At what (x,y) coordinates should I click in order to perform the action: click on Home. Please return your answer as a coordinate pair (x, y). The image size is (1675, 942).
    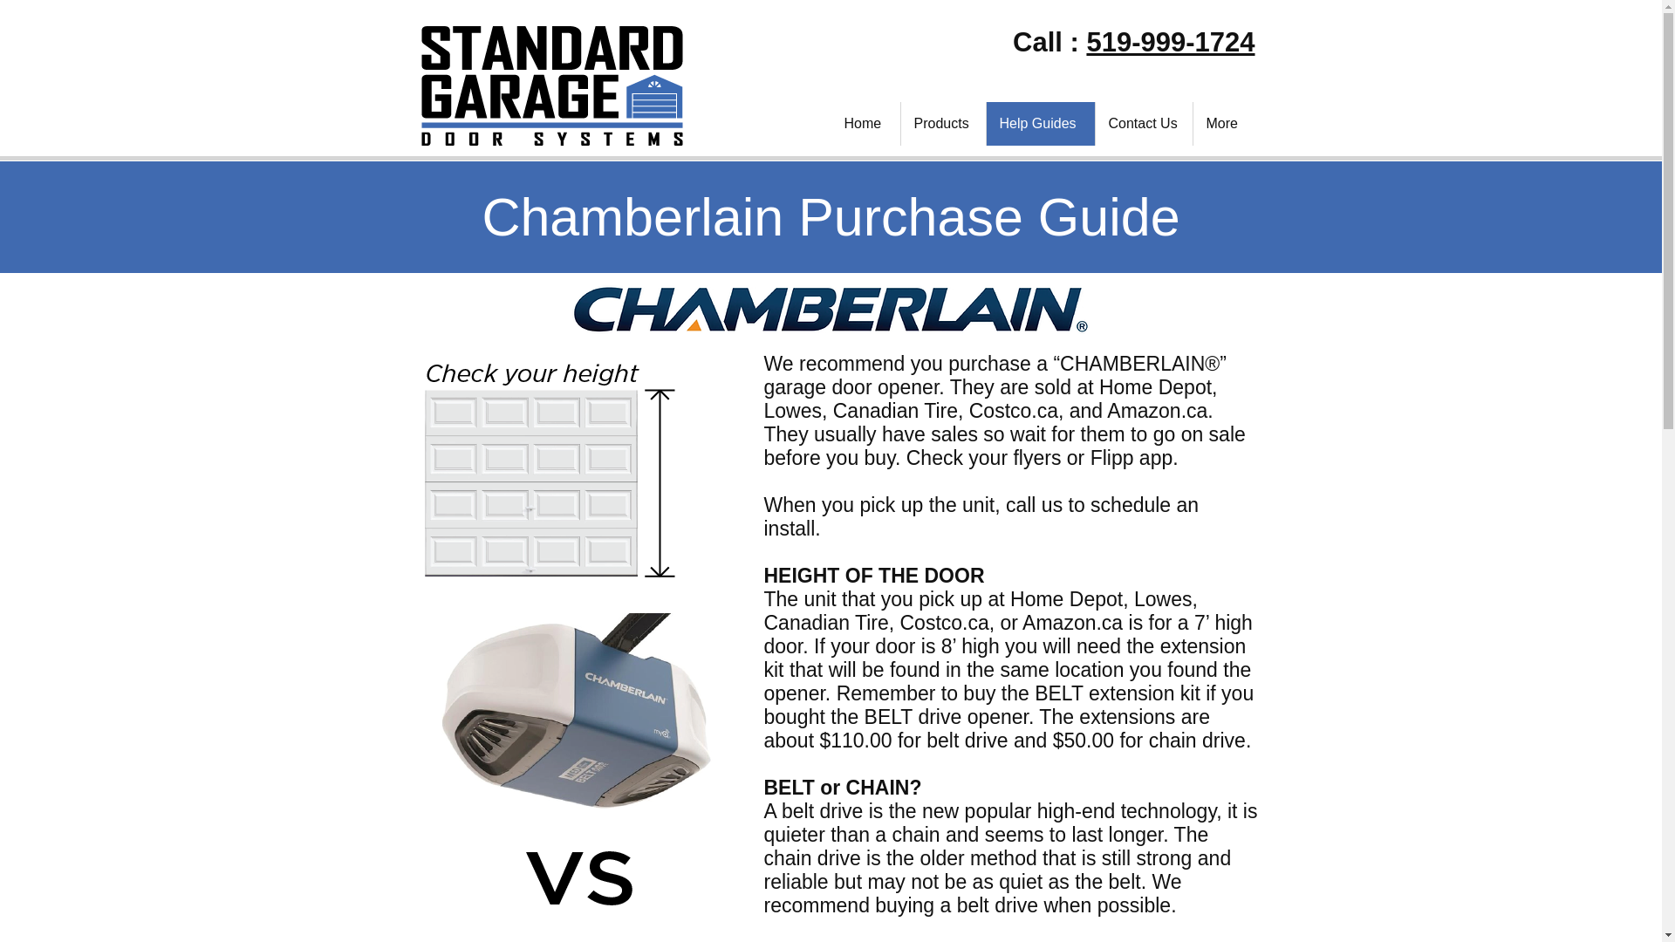
    Looking at the image, I should click on (865, 124).